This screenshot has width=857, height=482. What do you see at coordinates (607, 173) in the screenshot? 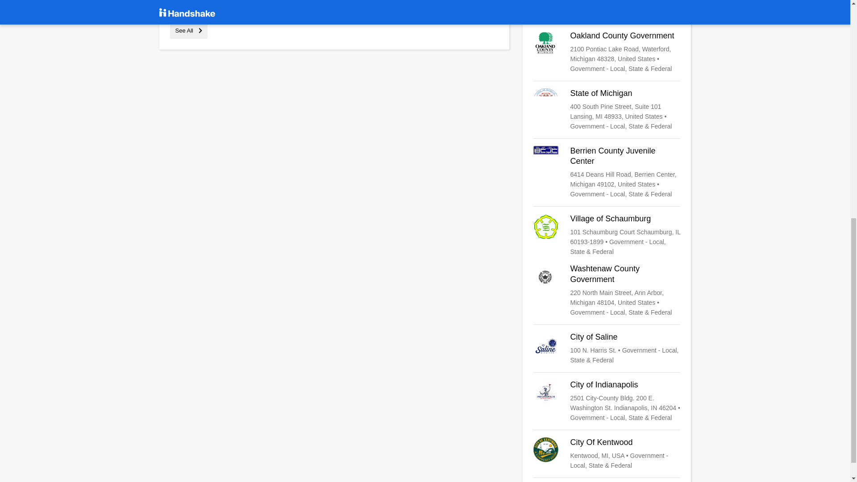
I see `Berrien County Juvenile Center` at bounding box center [607, 173].